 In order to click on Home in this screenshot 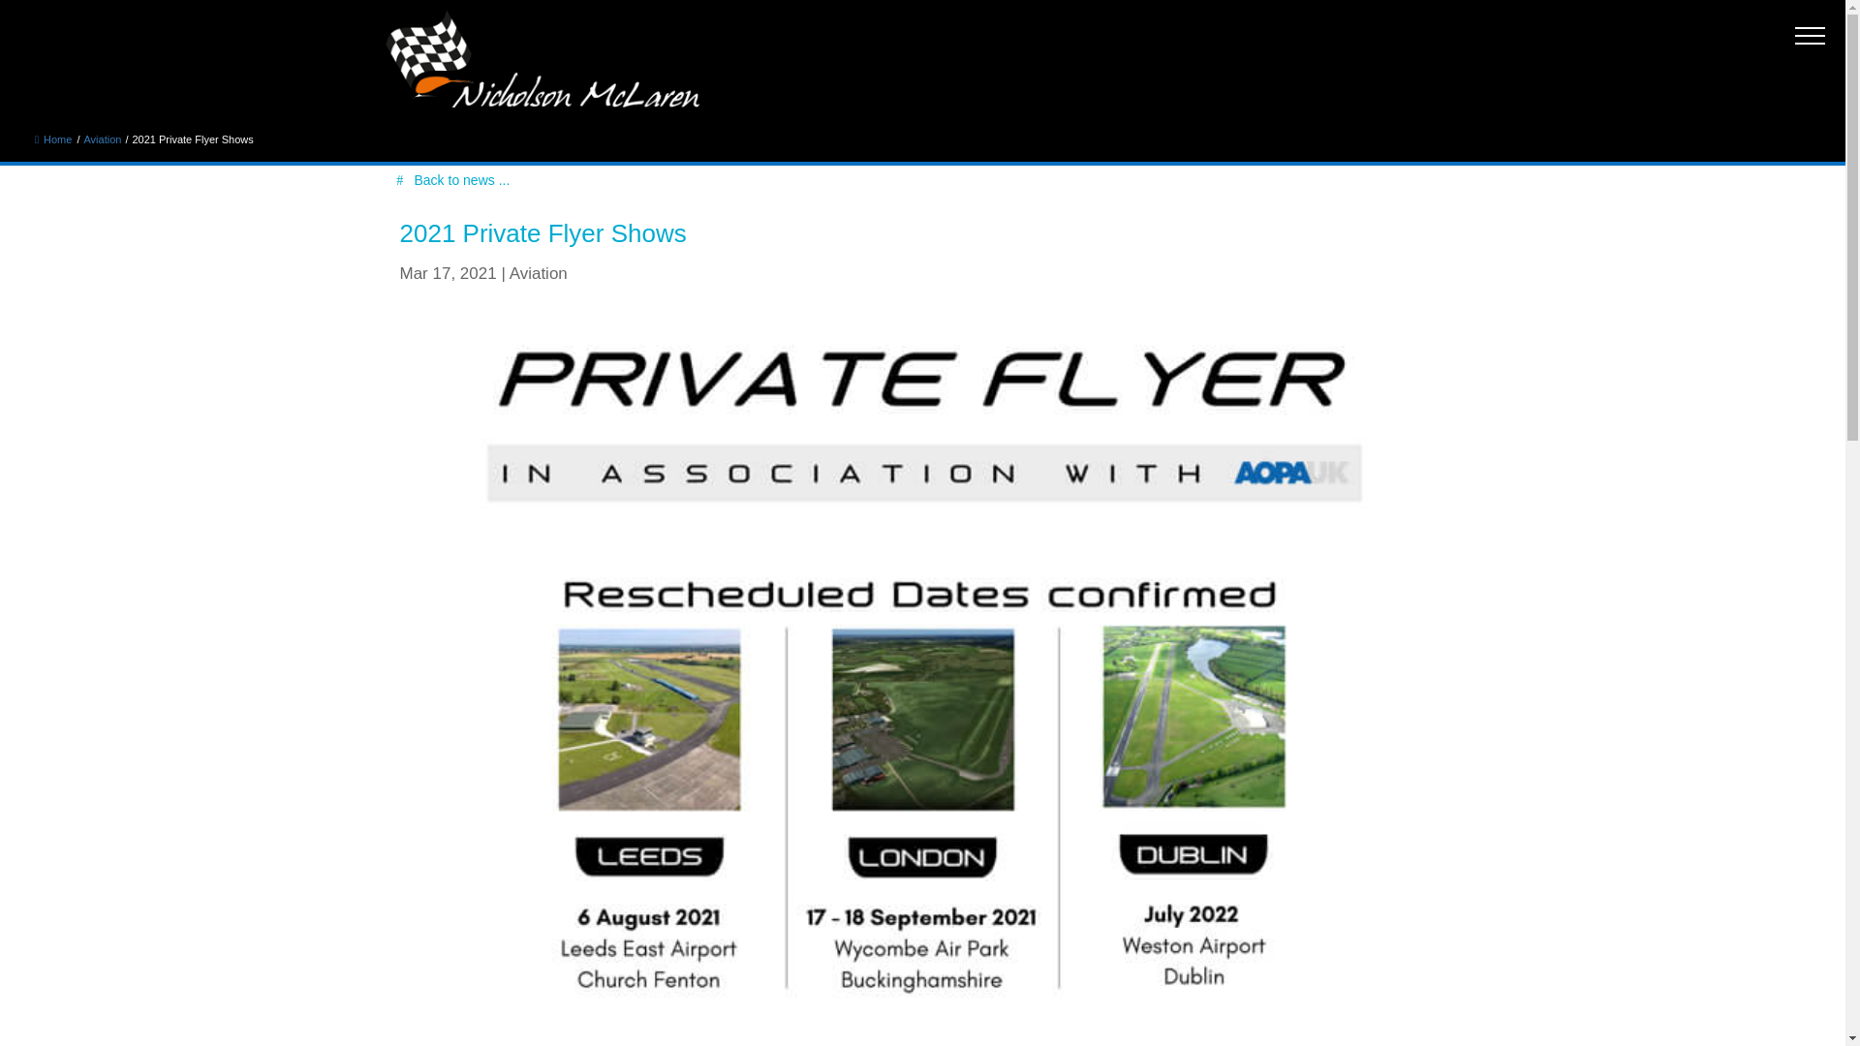, I will do `click(53, 139)`.